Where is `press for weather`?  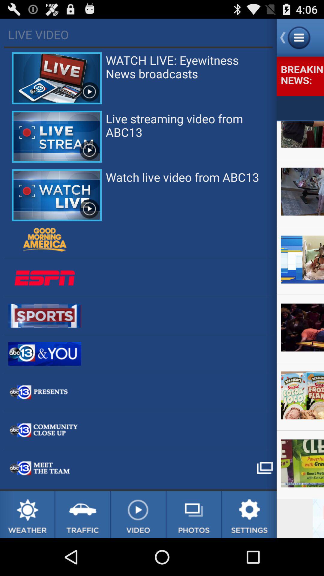
press for weather is located at coordinates (27, 514).